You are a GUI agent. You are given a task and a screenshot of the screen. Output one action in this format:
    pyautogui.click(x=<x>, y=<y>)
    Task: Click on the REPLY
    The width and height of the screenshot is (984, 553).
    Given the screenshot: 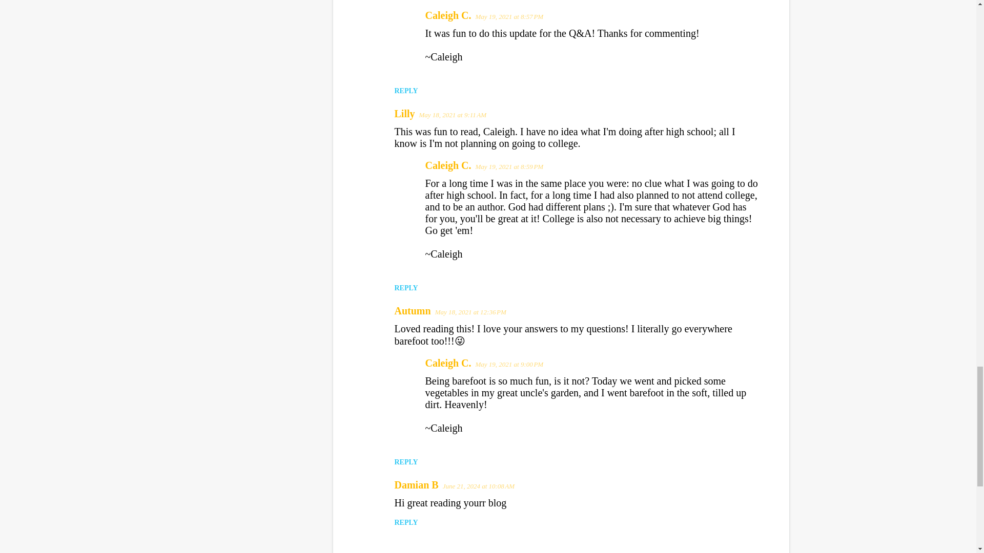 What is the action you would take?
    pyautogui.click(x=406, y=90)
    